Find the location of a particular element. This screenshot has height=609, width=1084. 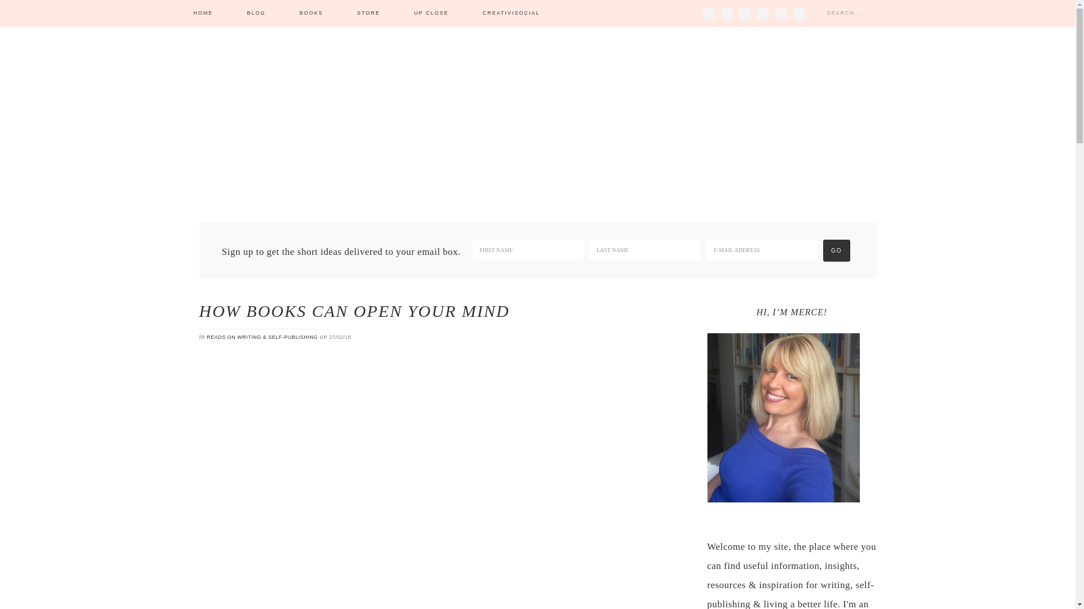

MERCE CARDUS is located at coordinates (537, 107).